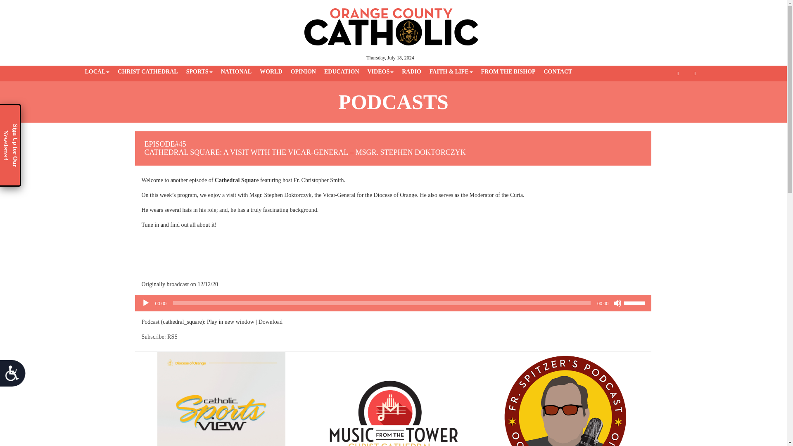 Image resolution: width=793 pixels, height=446 pixels. Describe the element at coordinates (617, 303) in the screenshot. I see `Mute` at that location.